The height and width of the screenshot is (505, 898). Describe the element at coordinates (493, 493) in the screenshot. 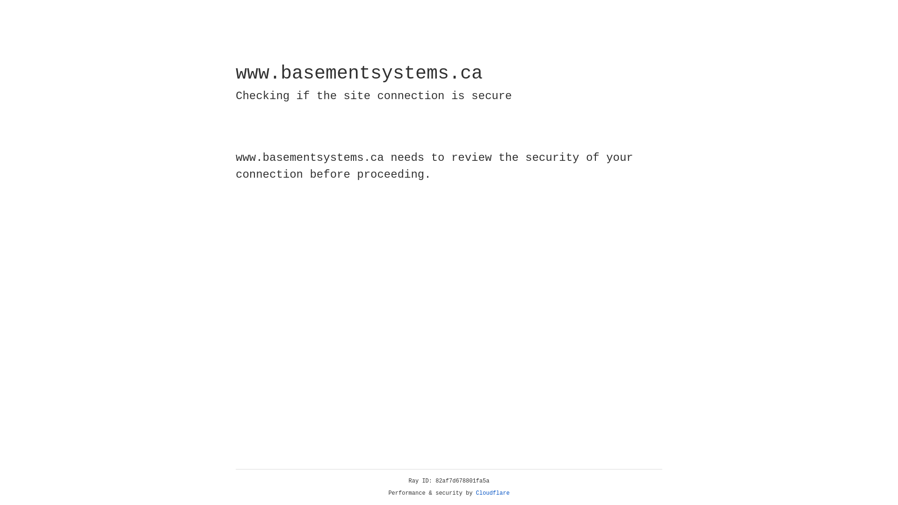

I see `Cloudflare` at that location.